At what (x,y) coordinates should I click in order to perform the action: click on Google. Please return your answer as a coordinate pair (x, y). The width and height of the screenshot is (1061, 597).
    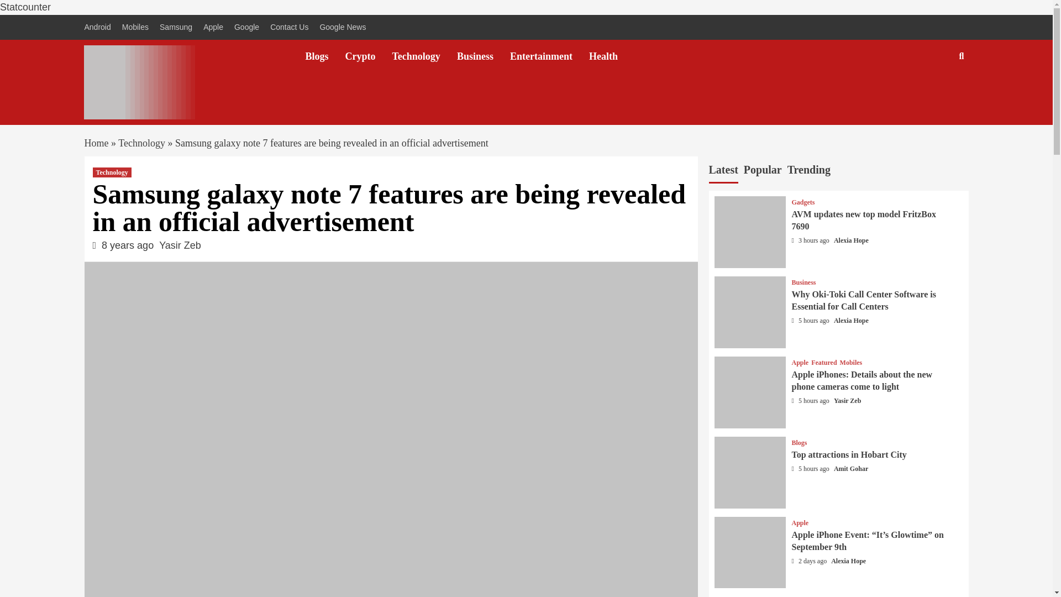
    Looking at the image, I should click on (246, 28).